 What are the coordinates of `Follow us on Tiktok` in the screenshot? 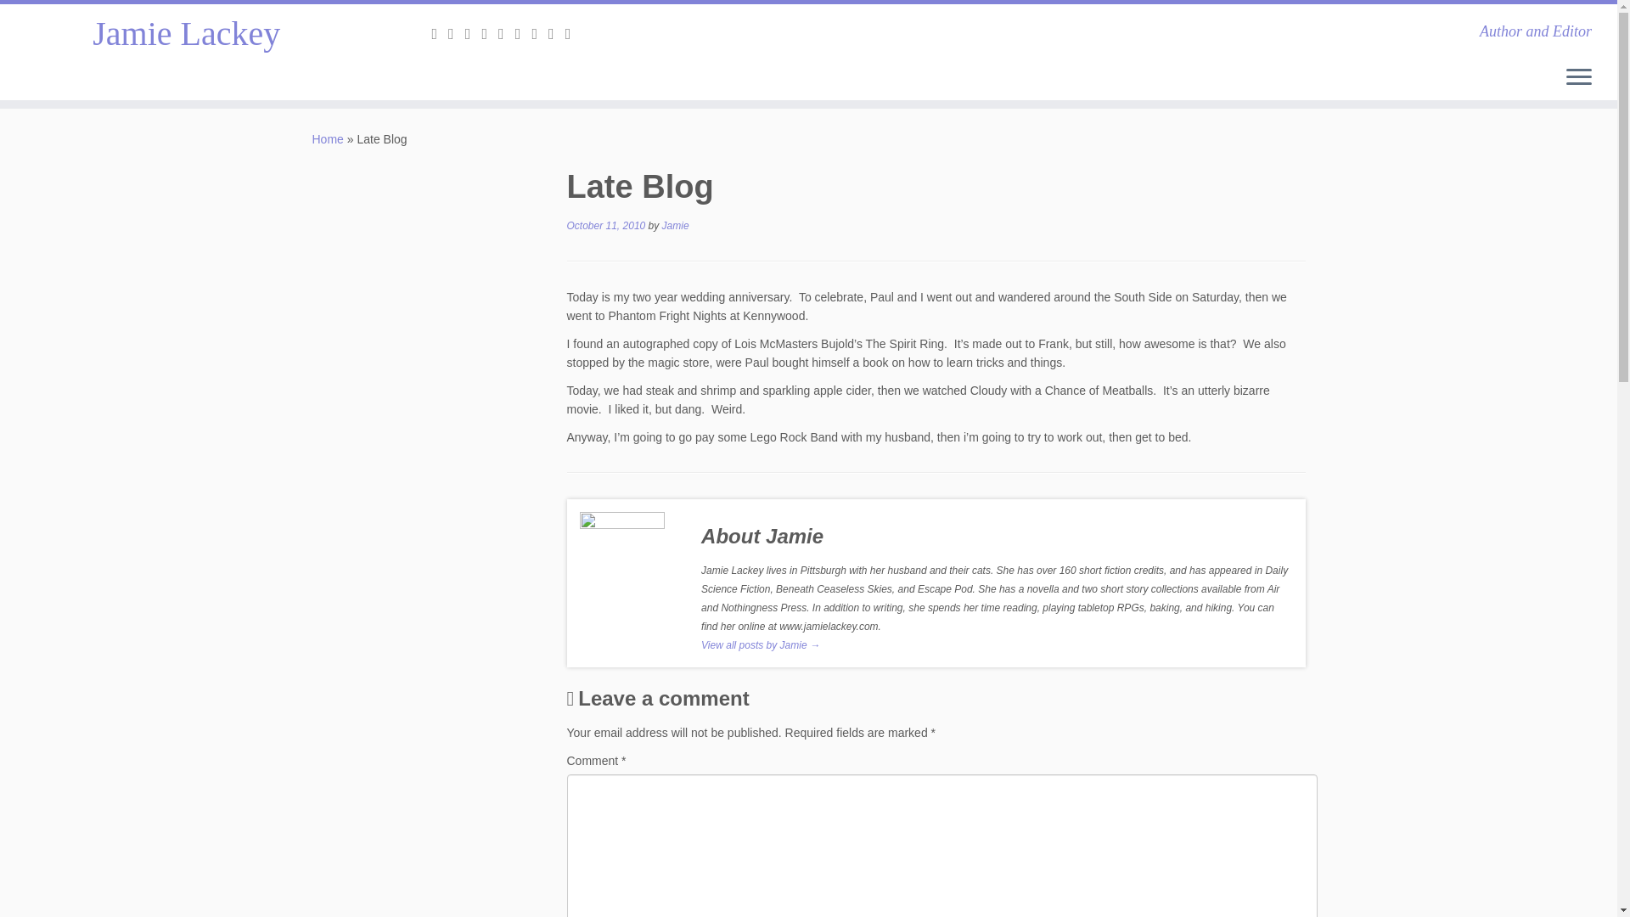 It's located at (574, 34).